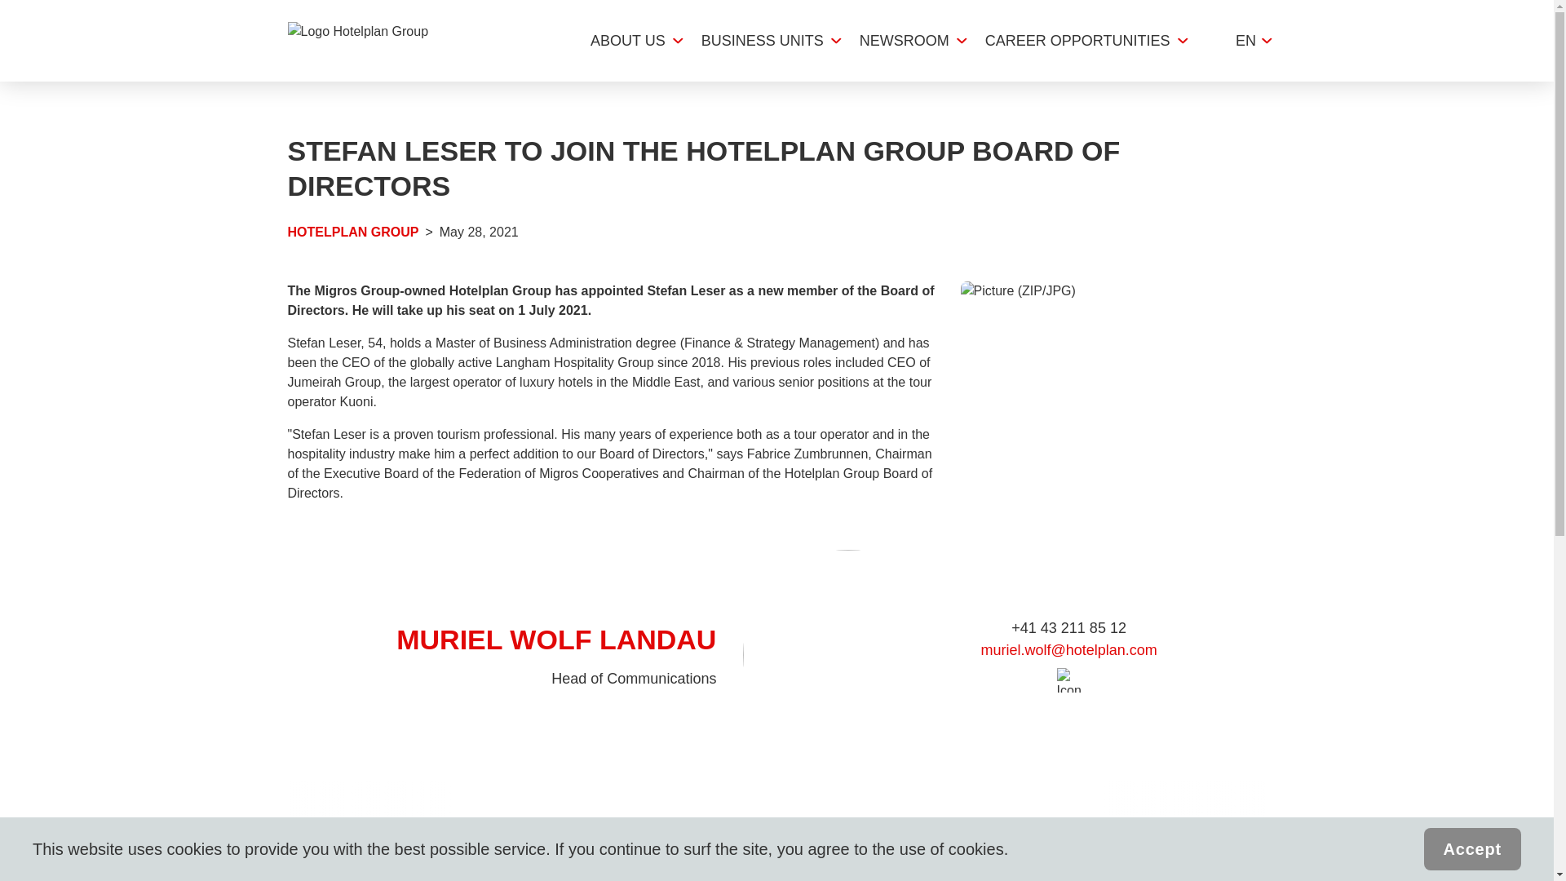 The width and height of the screenshot is (1566, 881). What do you see at coordinates (904, 41) in the screenshot?
I see `NEWSROOM` at bounding box center [904, 41].